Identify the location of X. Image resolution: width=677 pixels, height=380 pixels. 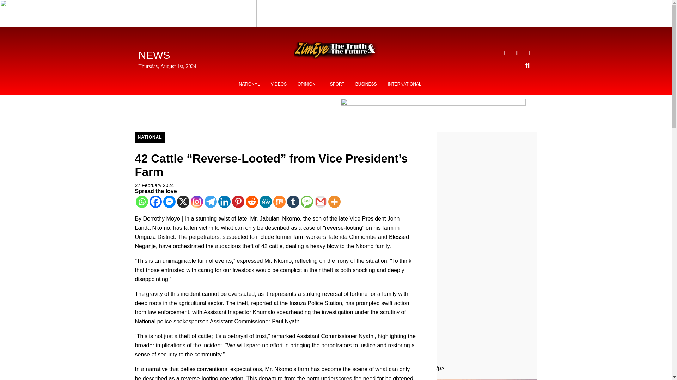
(183, 202).